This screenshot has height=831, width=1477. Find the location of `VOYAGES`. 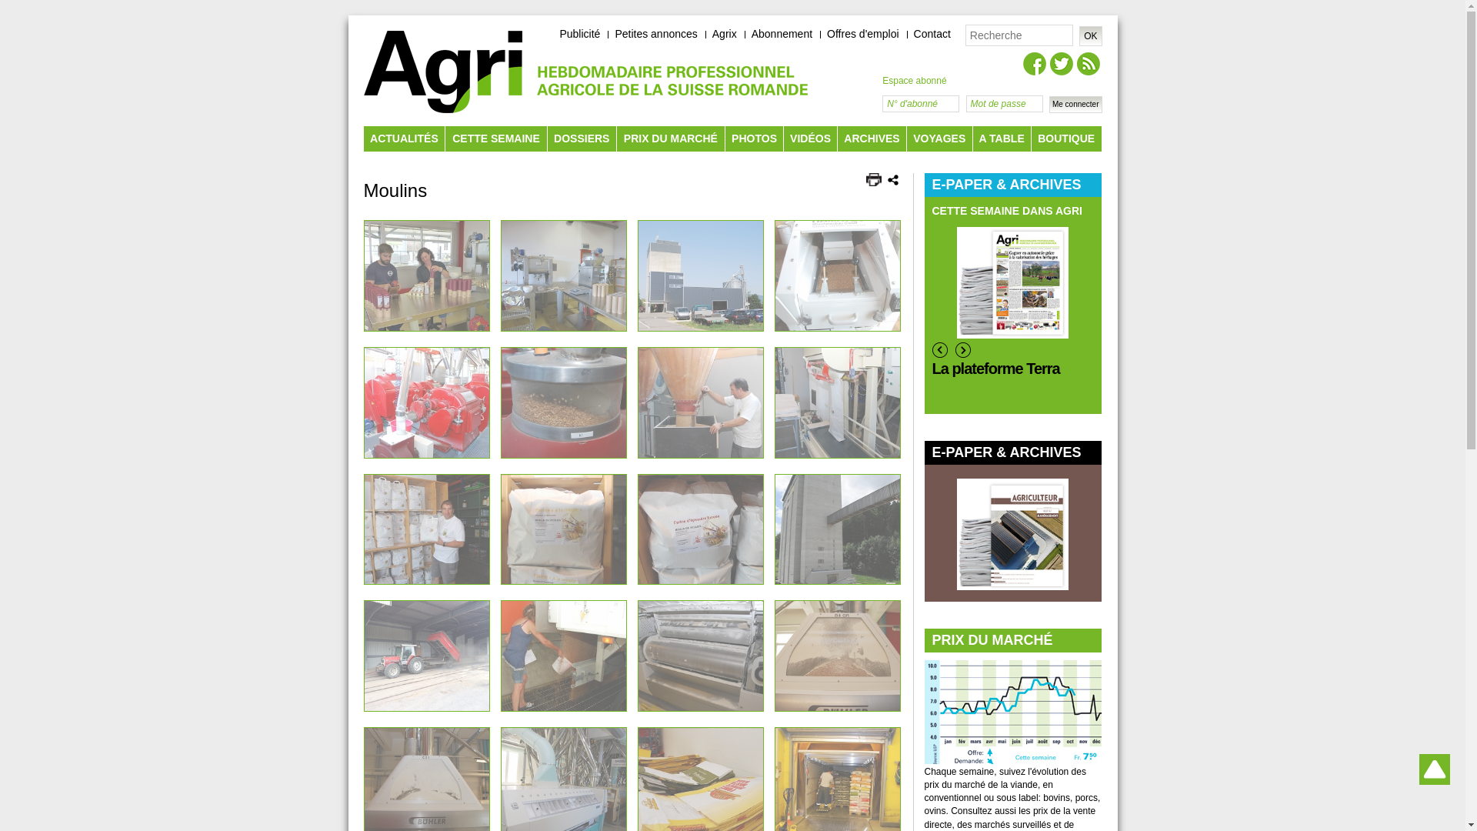

VOYAGES is located at coordinates (939, 138).